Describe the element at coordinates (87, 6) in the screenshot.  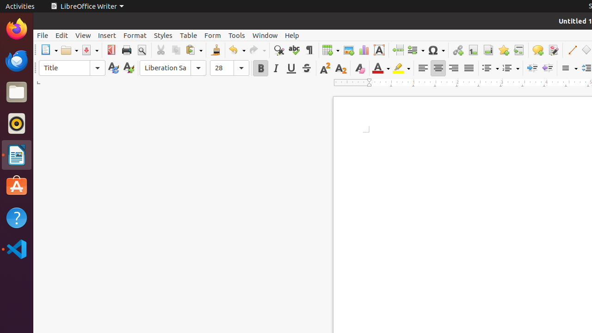
I see `LibreOffice Writer` at that location.